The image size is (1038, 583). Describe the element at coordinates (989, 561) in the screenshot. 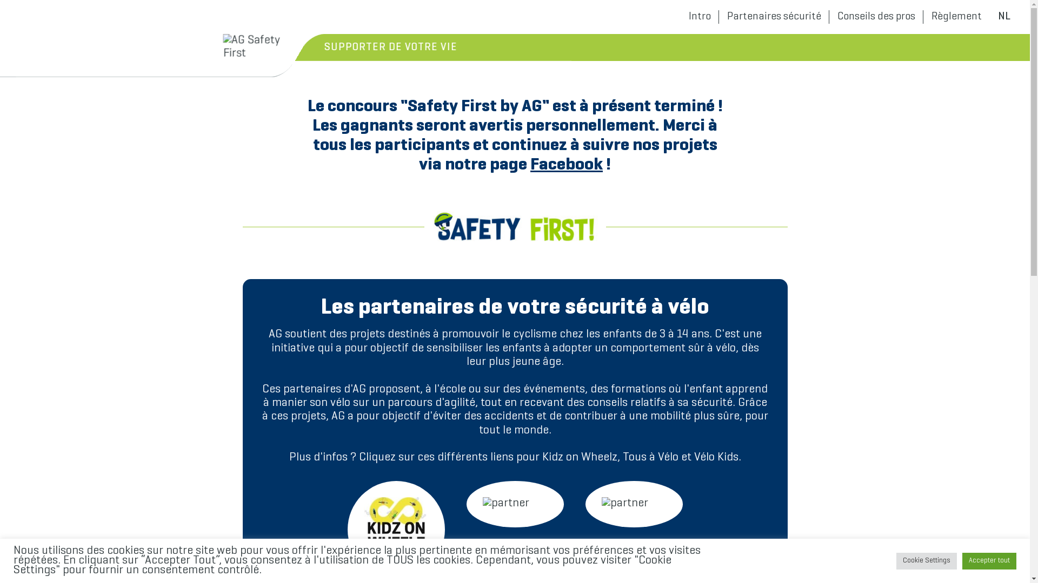

I see `Accepter tout` at that location.